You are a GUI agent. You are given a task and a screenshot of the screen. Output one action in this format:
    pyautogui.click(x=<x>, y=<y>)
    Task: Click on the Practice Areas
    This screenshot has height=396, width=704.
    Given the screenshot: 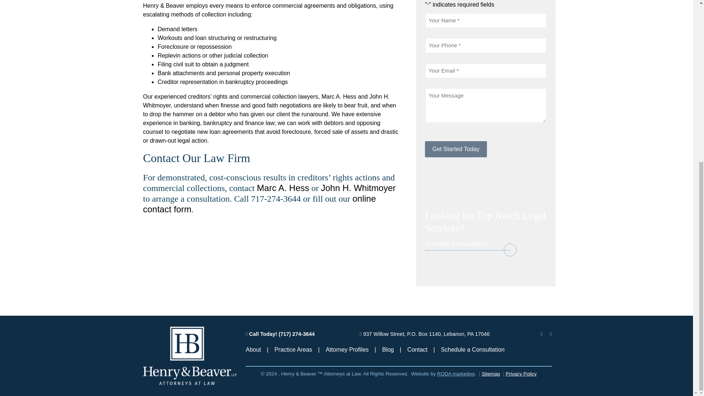 What is the action you would take?
    pyautogui.click(x=293, y=350)
    